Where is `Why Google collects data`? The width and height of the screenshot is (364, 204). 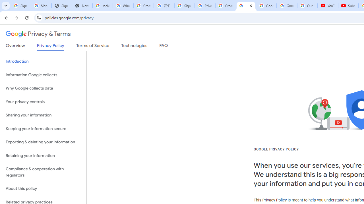
Why Google collects data is located at coordinates (43, 88).